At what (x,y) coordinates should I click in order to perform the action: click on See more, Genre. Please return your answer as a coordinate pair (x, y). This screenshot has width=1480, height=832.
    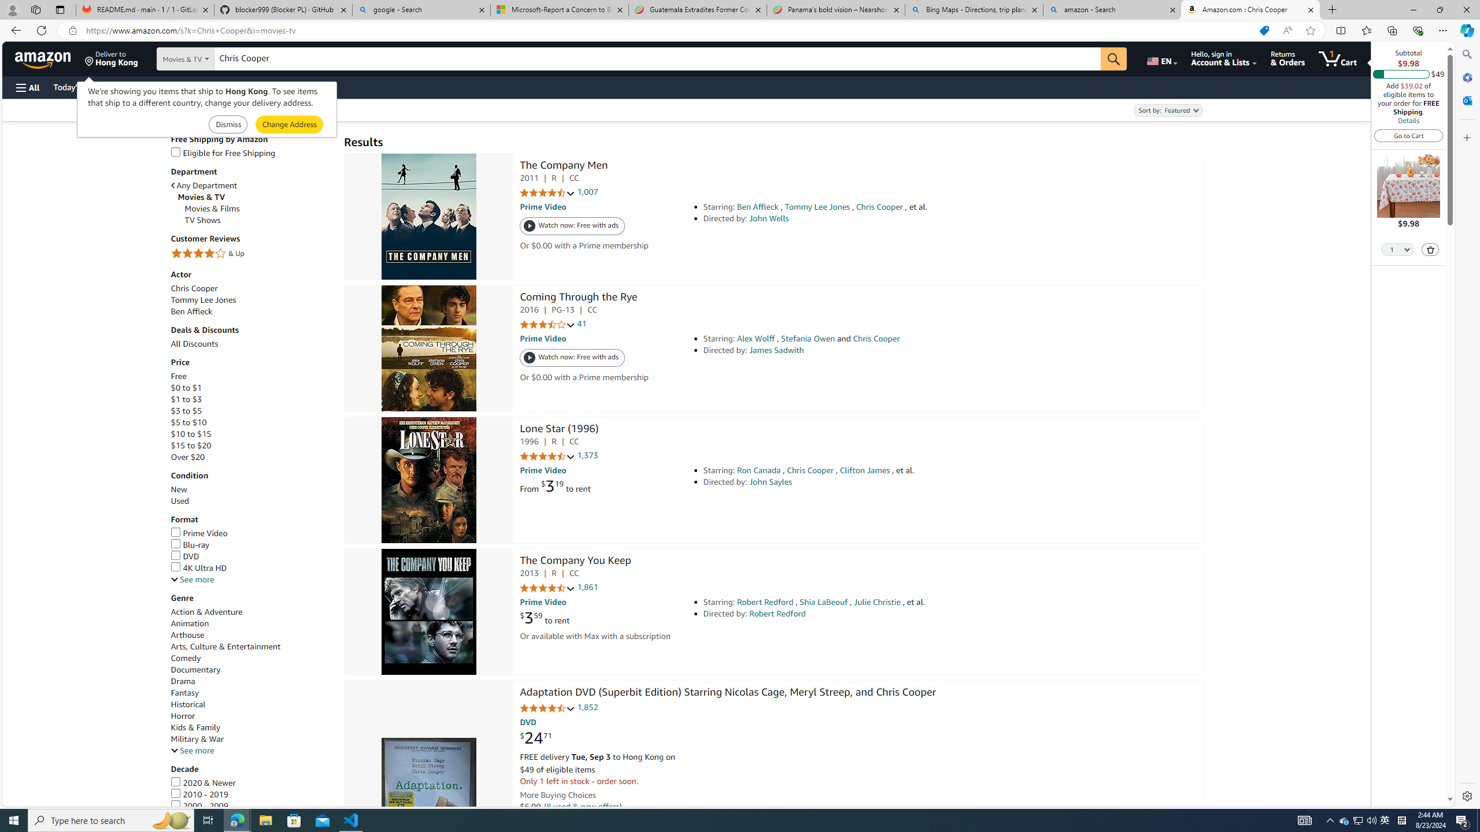
    Looking at the image, I should click on (192, 751).